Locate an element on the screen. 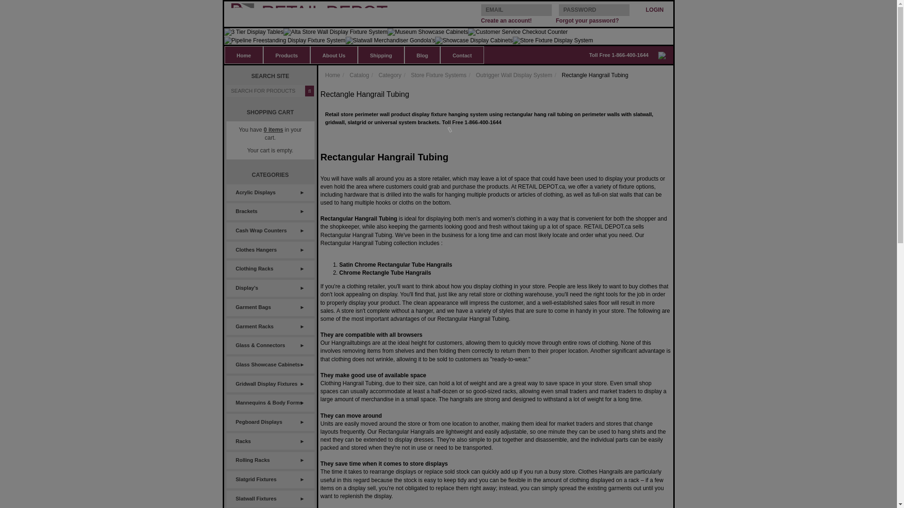  Slatgrid Fixtures is located at coordinates (270, 480).